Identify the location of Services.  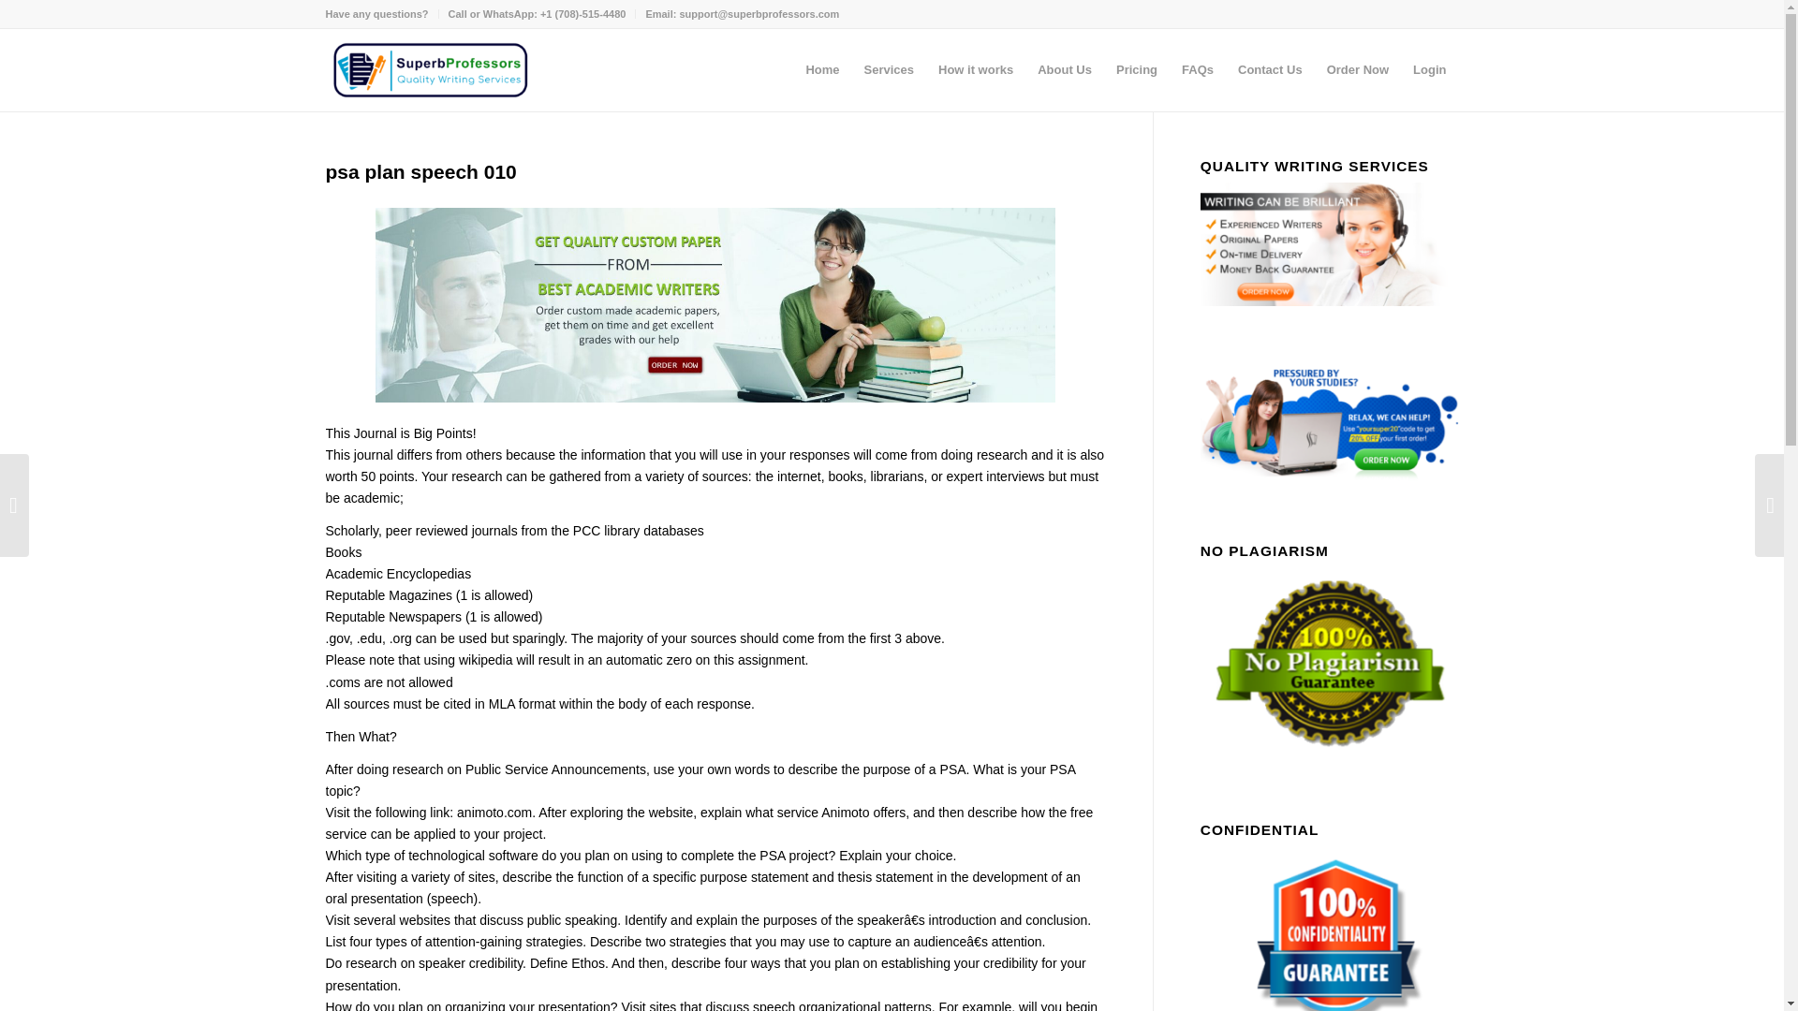
(890, 69).